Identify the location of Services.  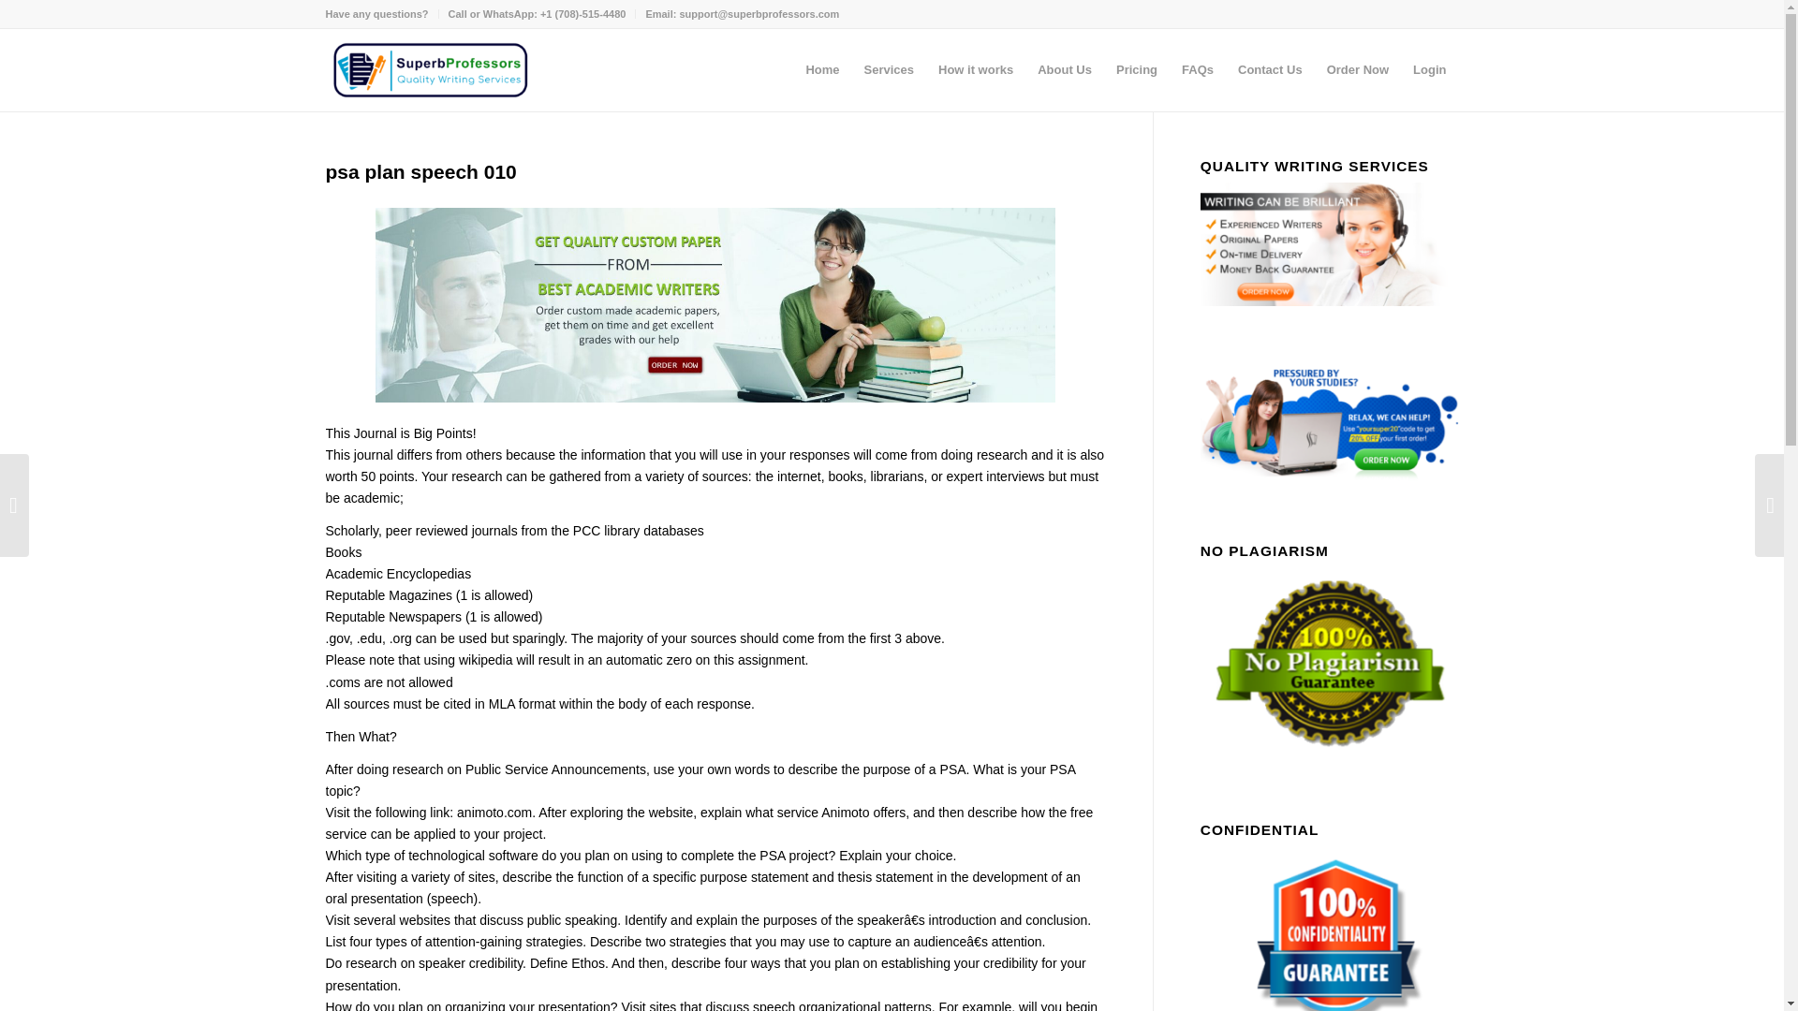
(890, 69).